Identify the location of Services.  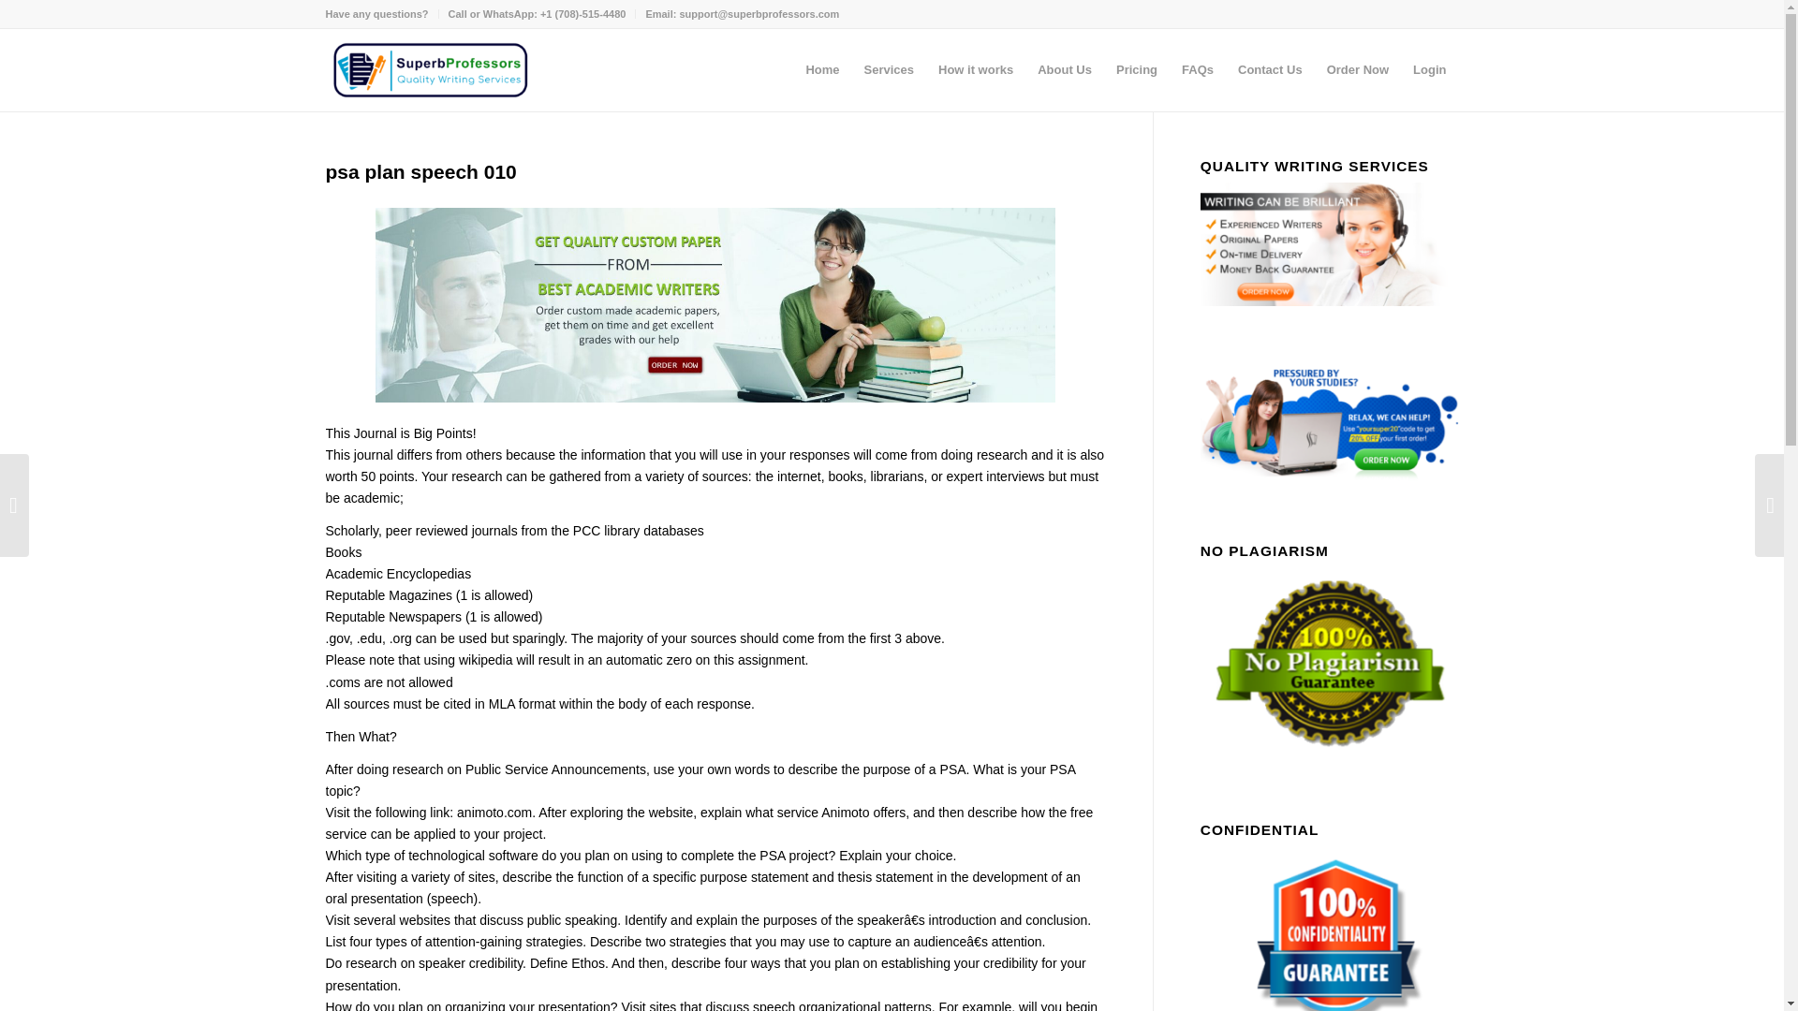
(890, 69).